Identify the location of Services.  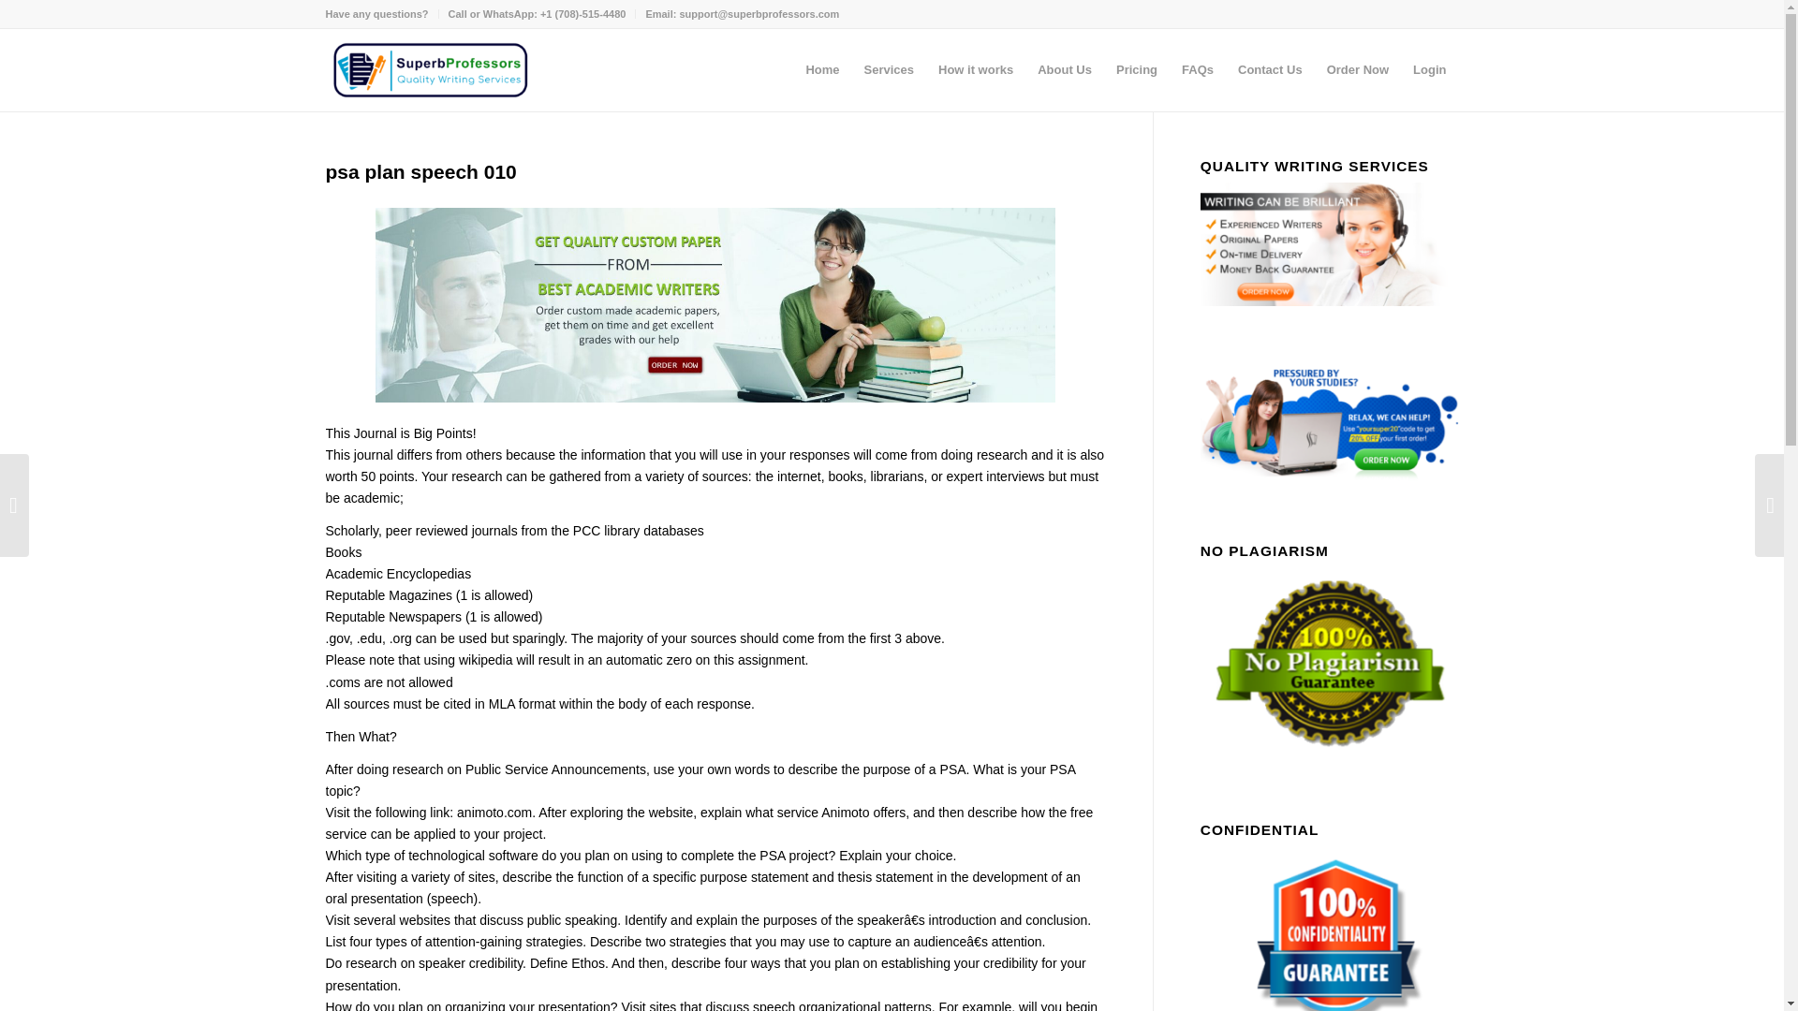
(890, 69).